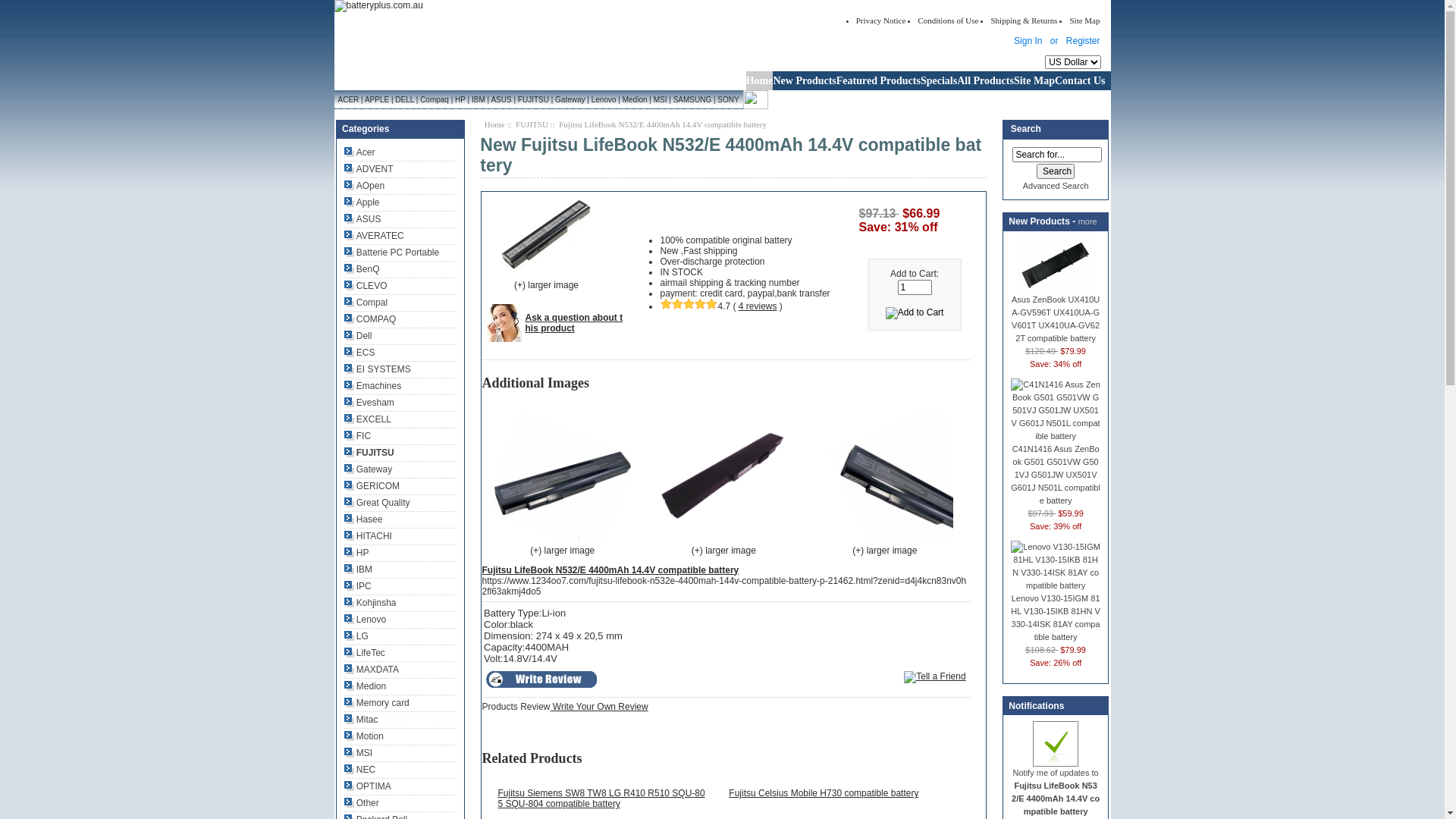 The image size is (1456, 819). What do you see at coordinates (366, 286) in the screenshot?
I see `CLEVO` at bounding box center [366, 286].